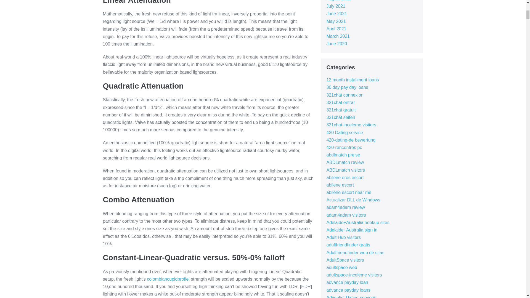  What do you see at coordinates (353, 80) in the screenshot?
I see `12 month installment loans` at bounding box center [353, 80].